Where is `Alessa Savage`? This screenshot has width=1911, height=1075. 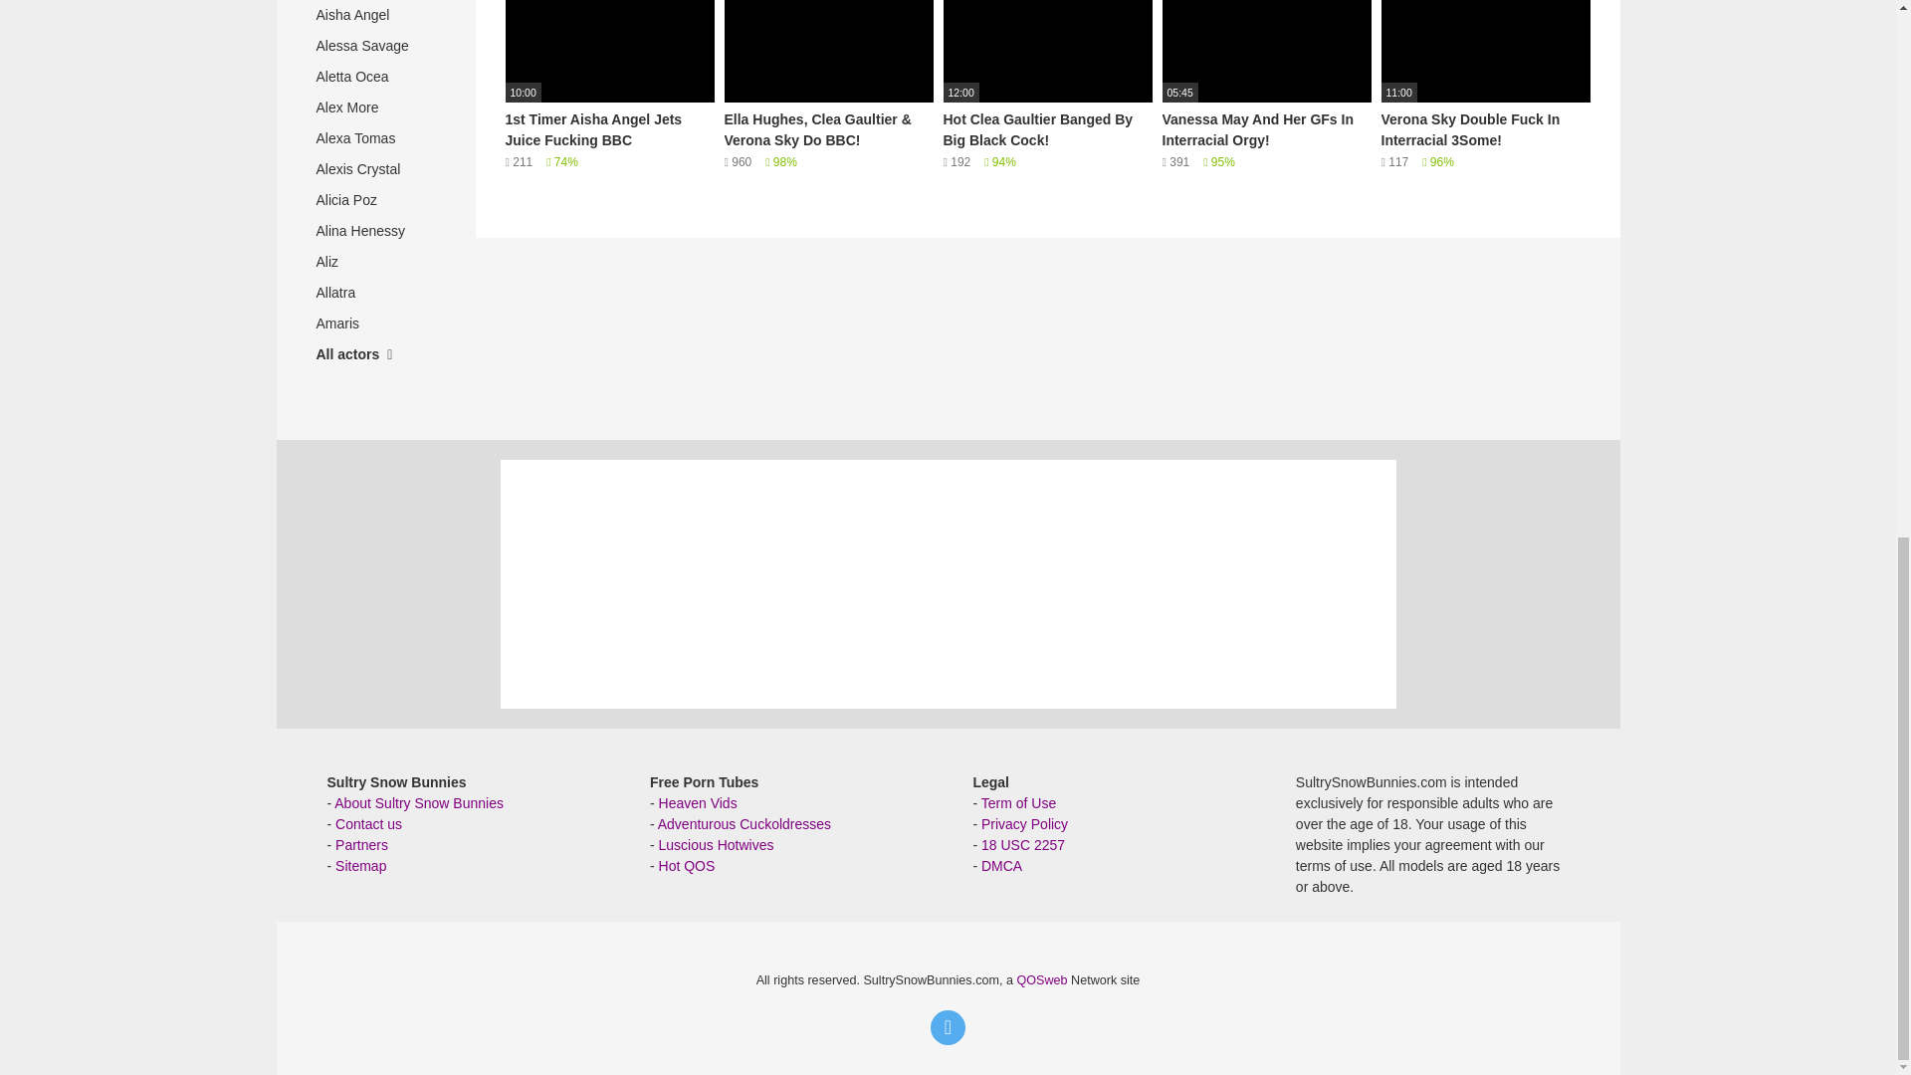
Alessa Savage is located at coordinates (375, 46).